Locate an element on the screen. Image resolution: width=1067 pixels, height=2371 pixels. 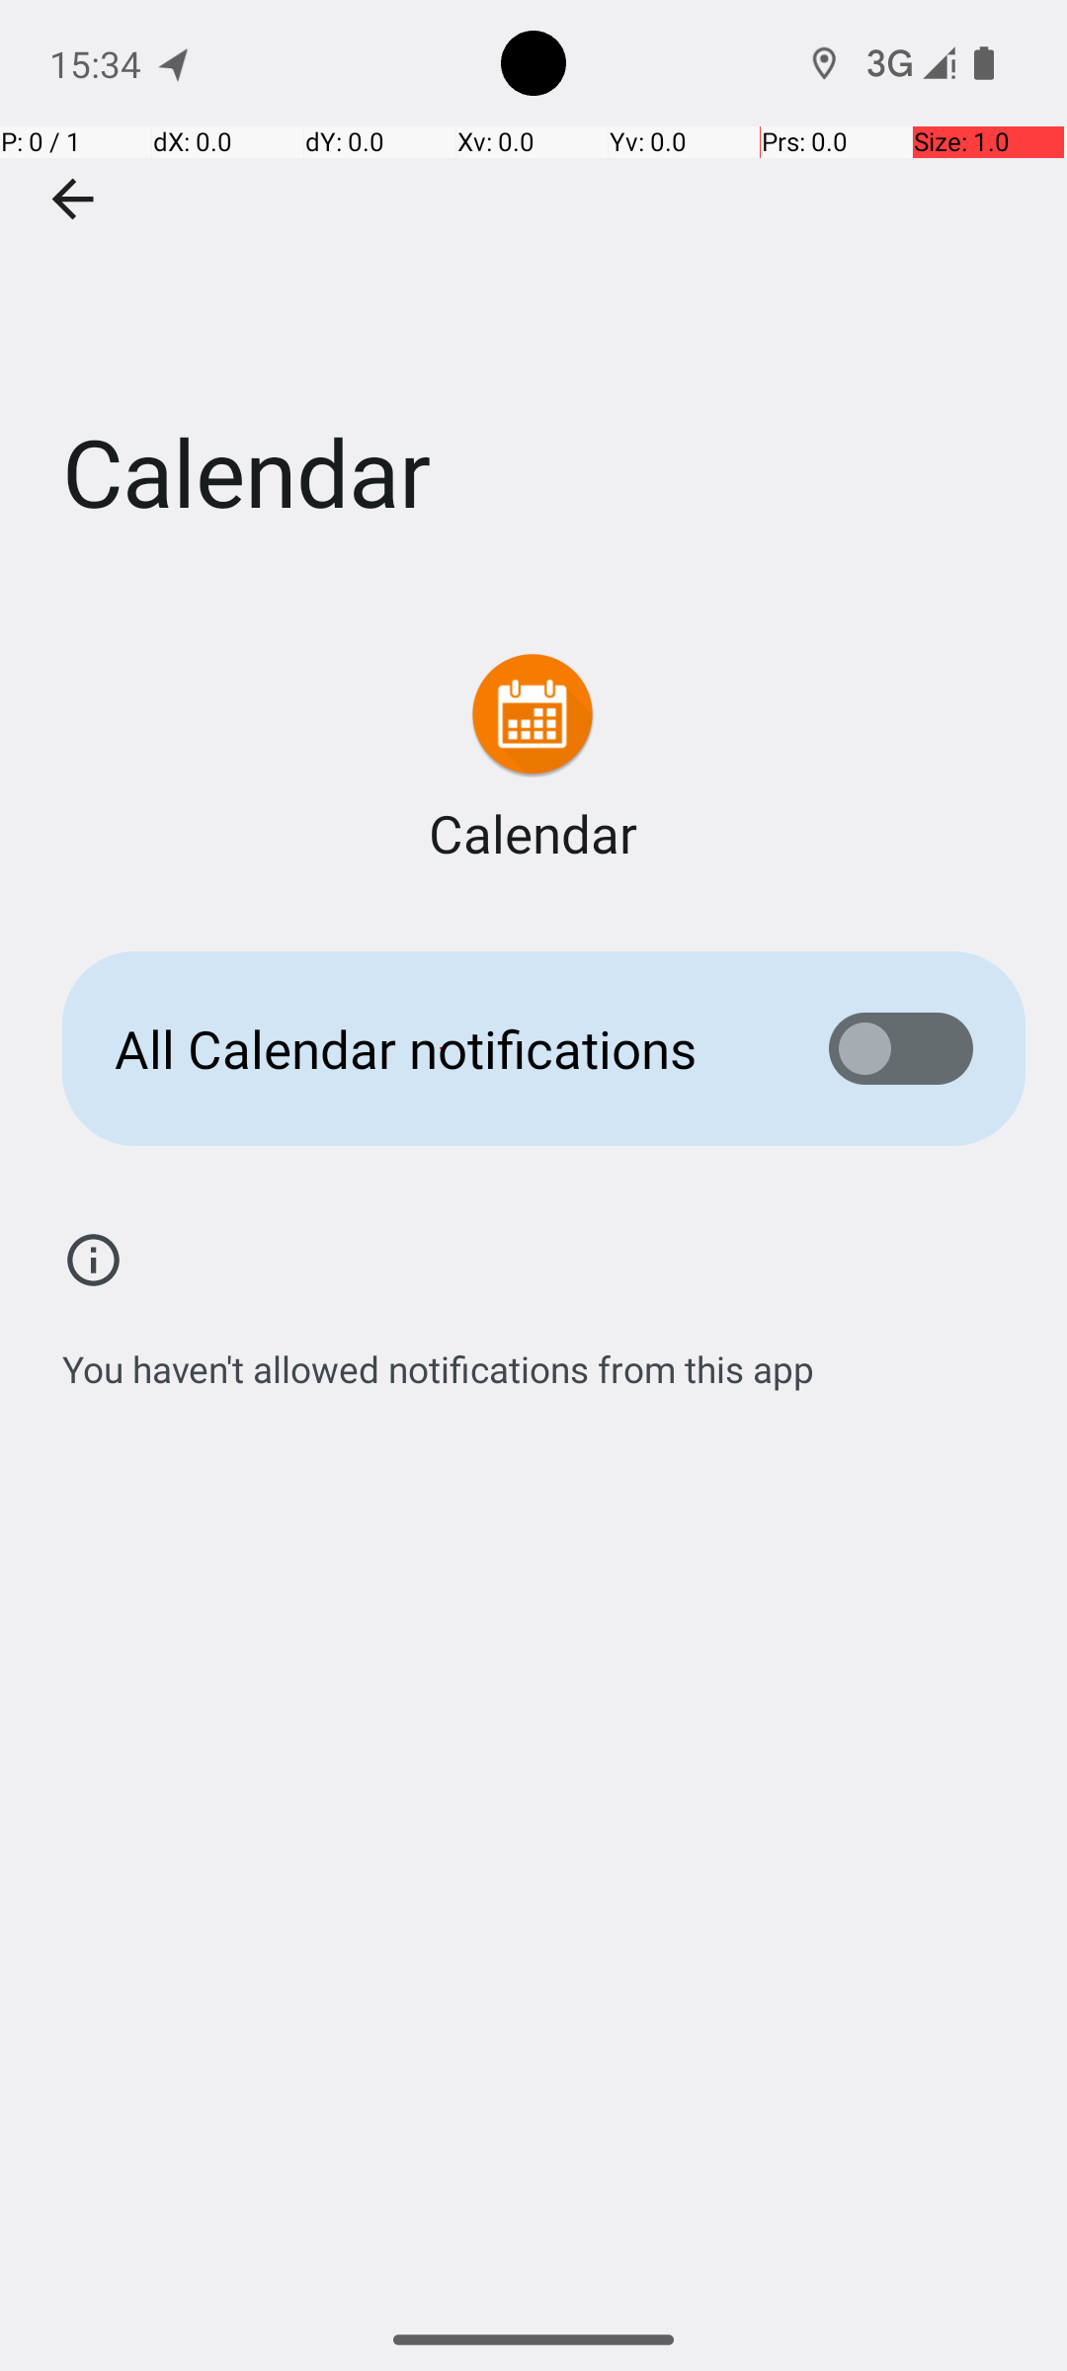
You haven't allowed notifications from this app is located at coordinates (439, 1358).